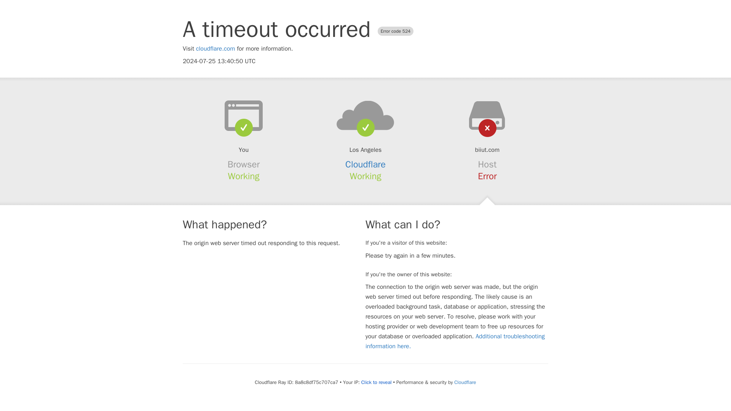 Image resolution: width=731 pixels, height=411 pixels. Describe the element at coordinates (455, 341) in the screenshot. I see `Additional troubleshooting information here.` at that location.